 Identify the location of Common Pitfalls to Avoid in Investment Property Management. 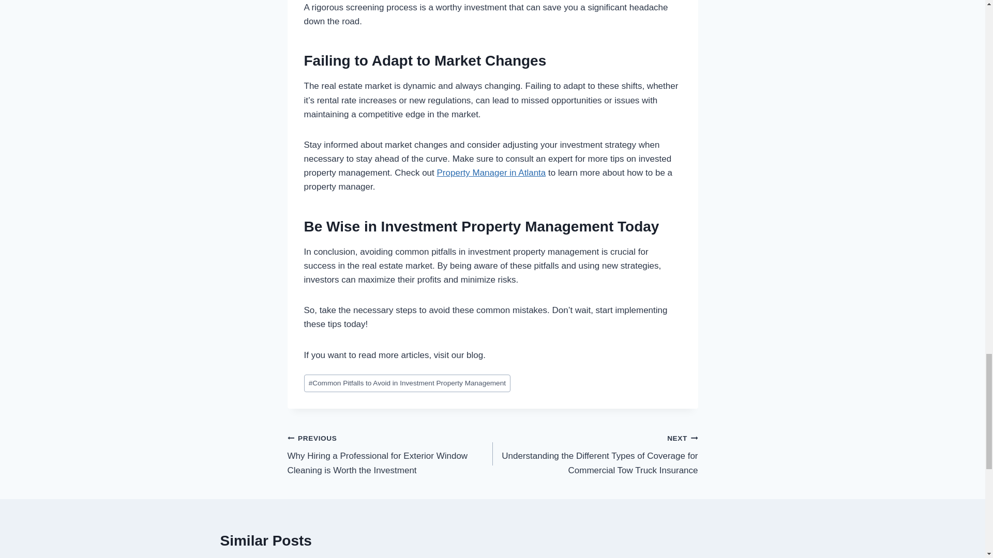
(408, 383).